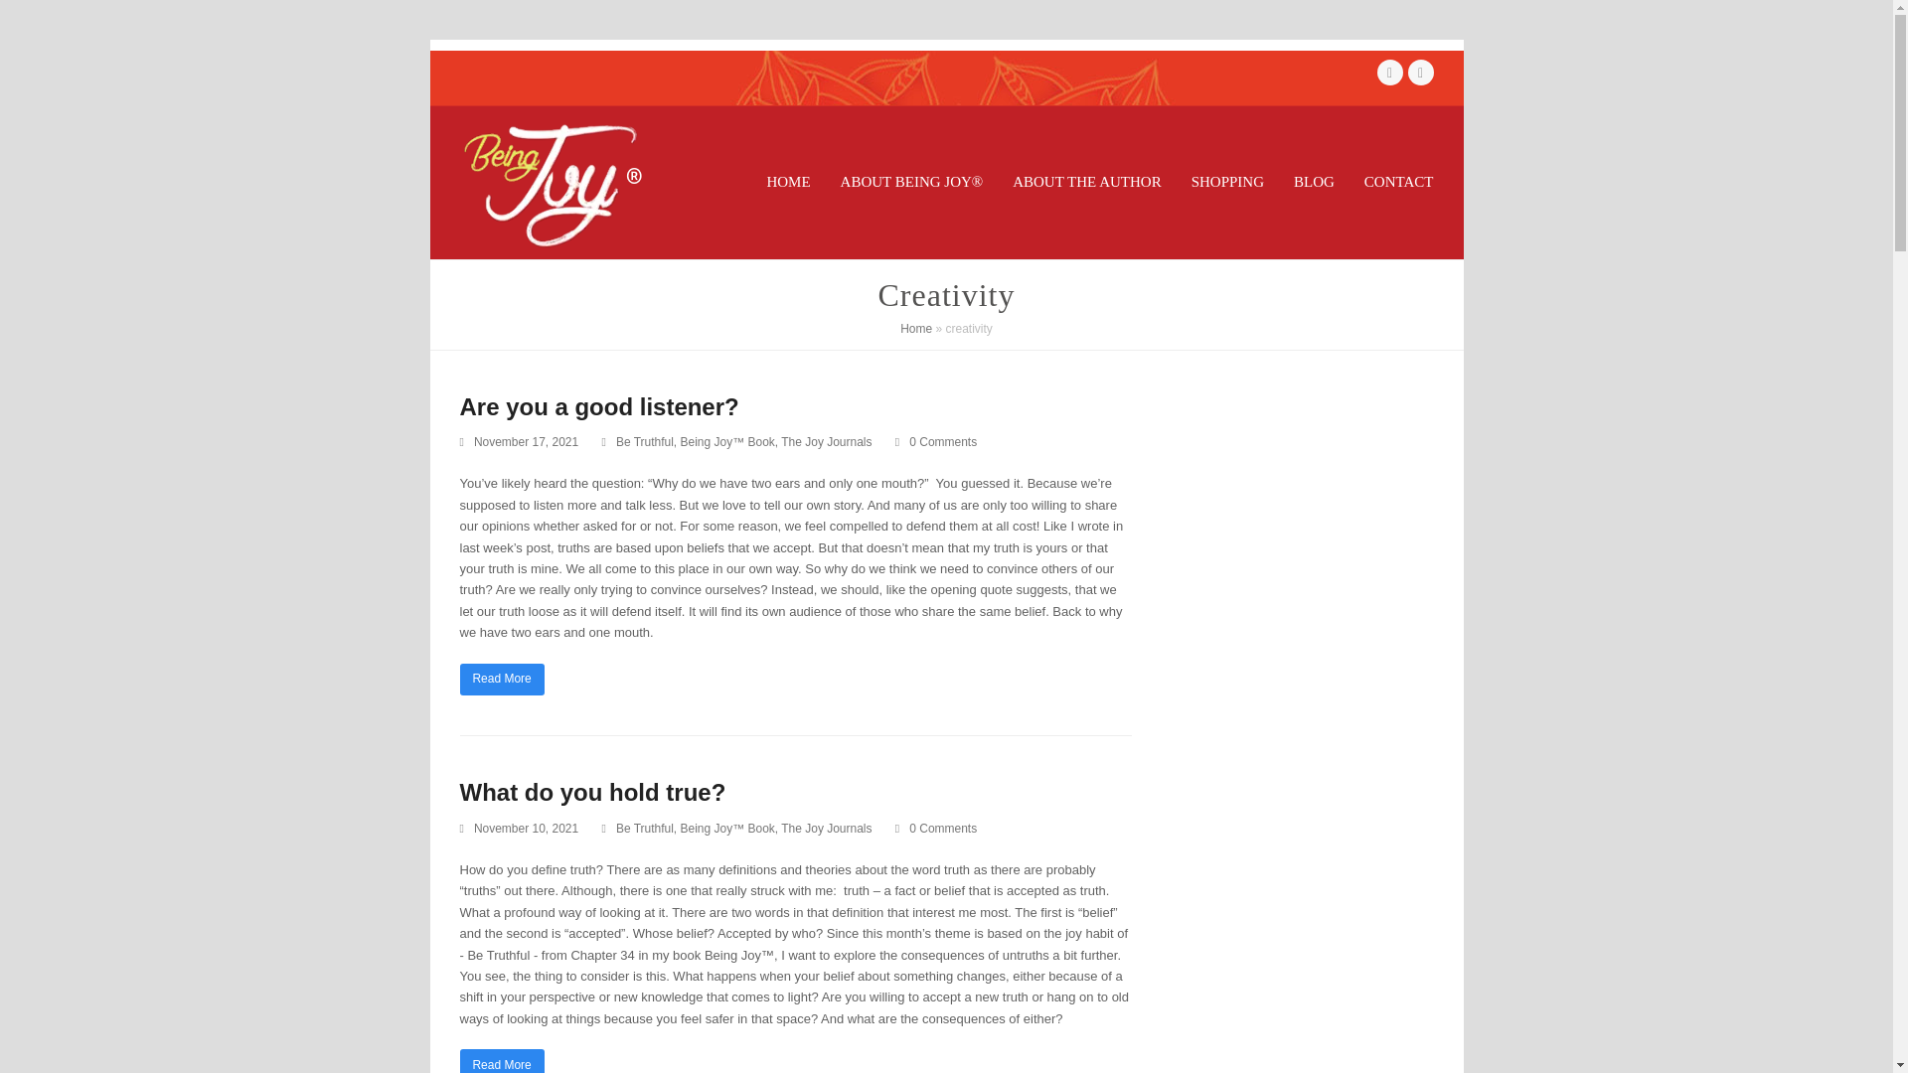 This screenshot has width=1908, height=1073. What do you see at coordinates (501, 680) in the screenshot?
I see `Read More` at bounding box center [501, 680].